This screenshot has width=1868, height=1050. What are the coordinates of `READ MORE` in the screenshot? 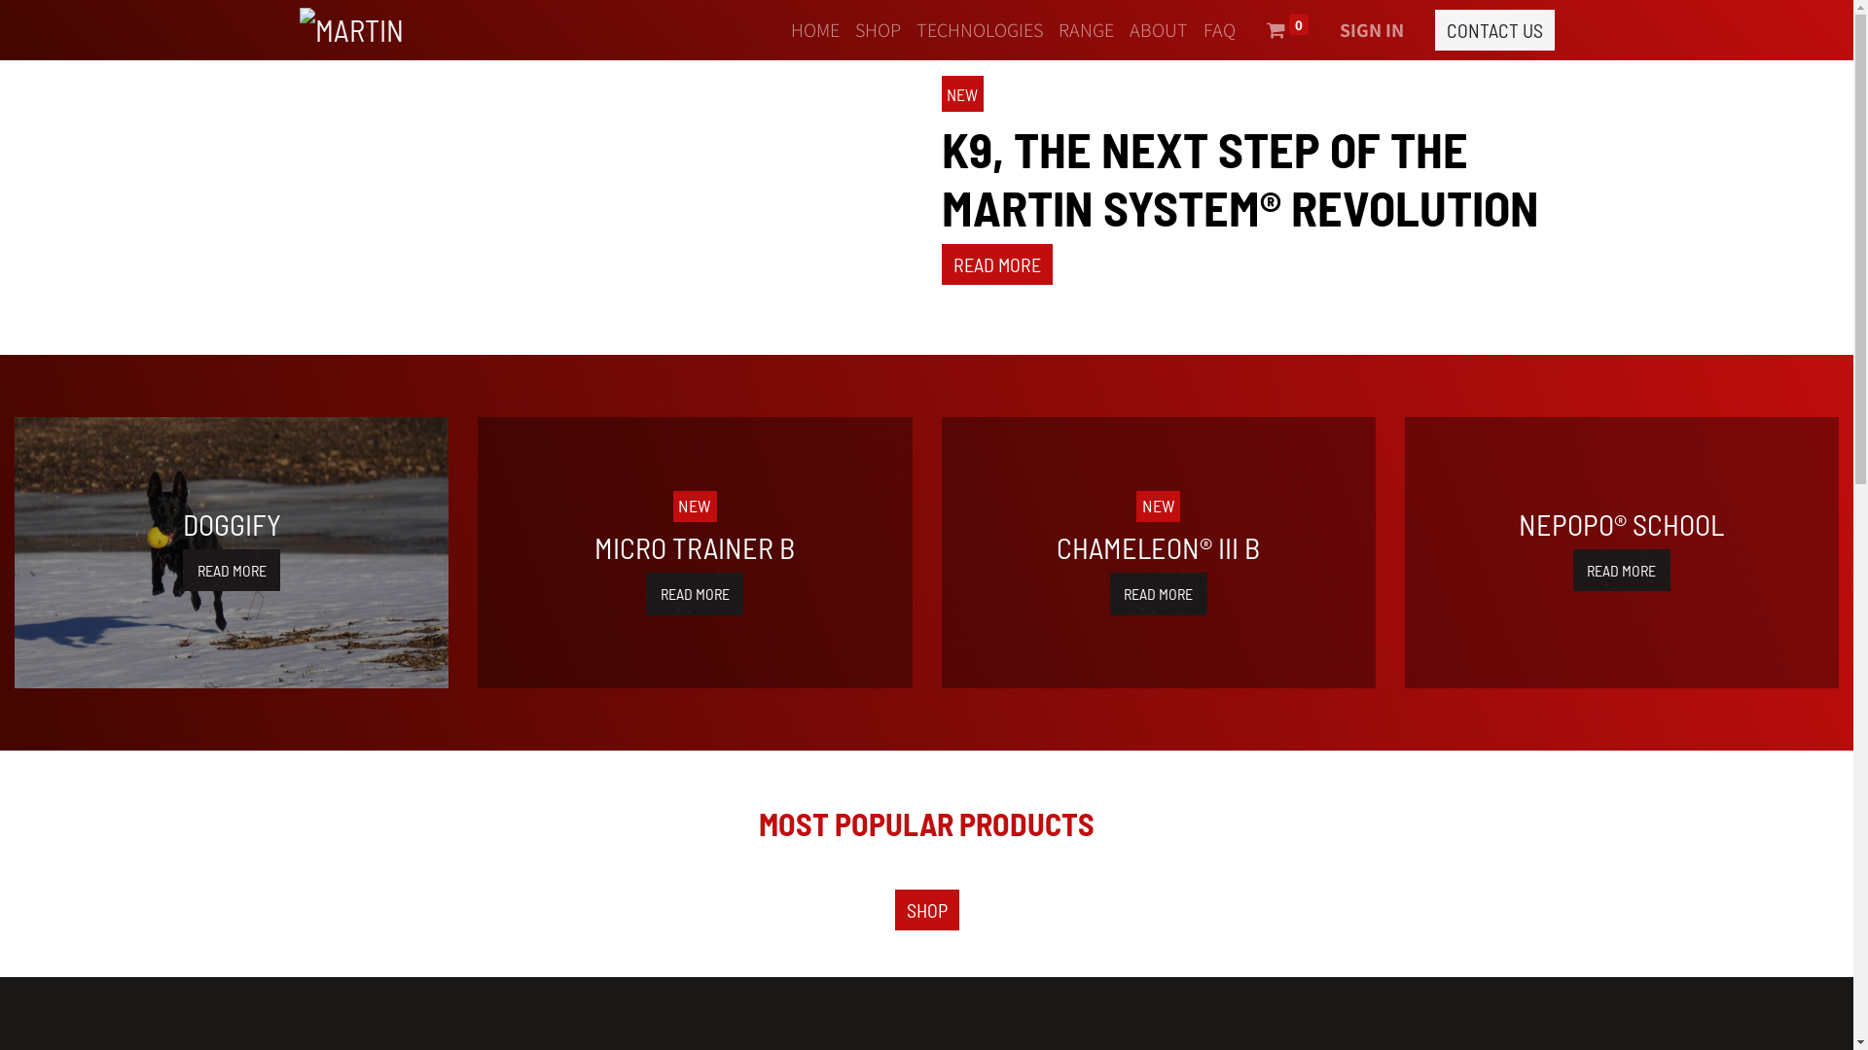 It's located at (1622, 570).